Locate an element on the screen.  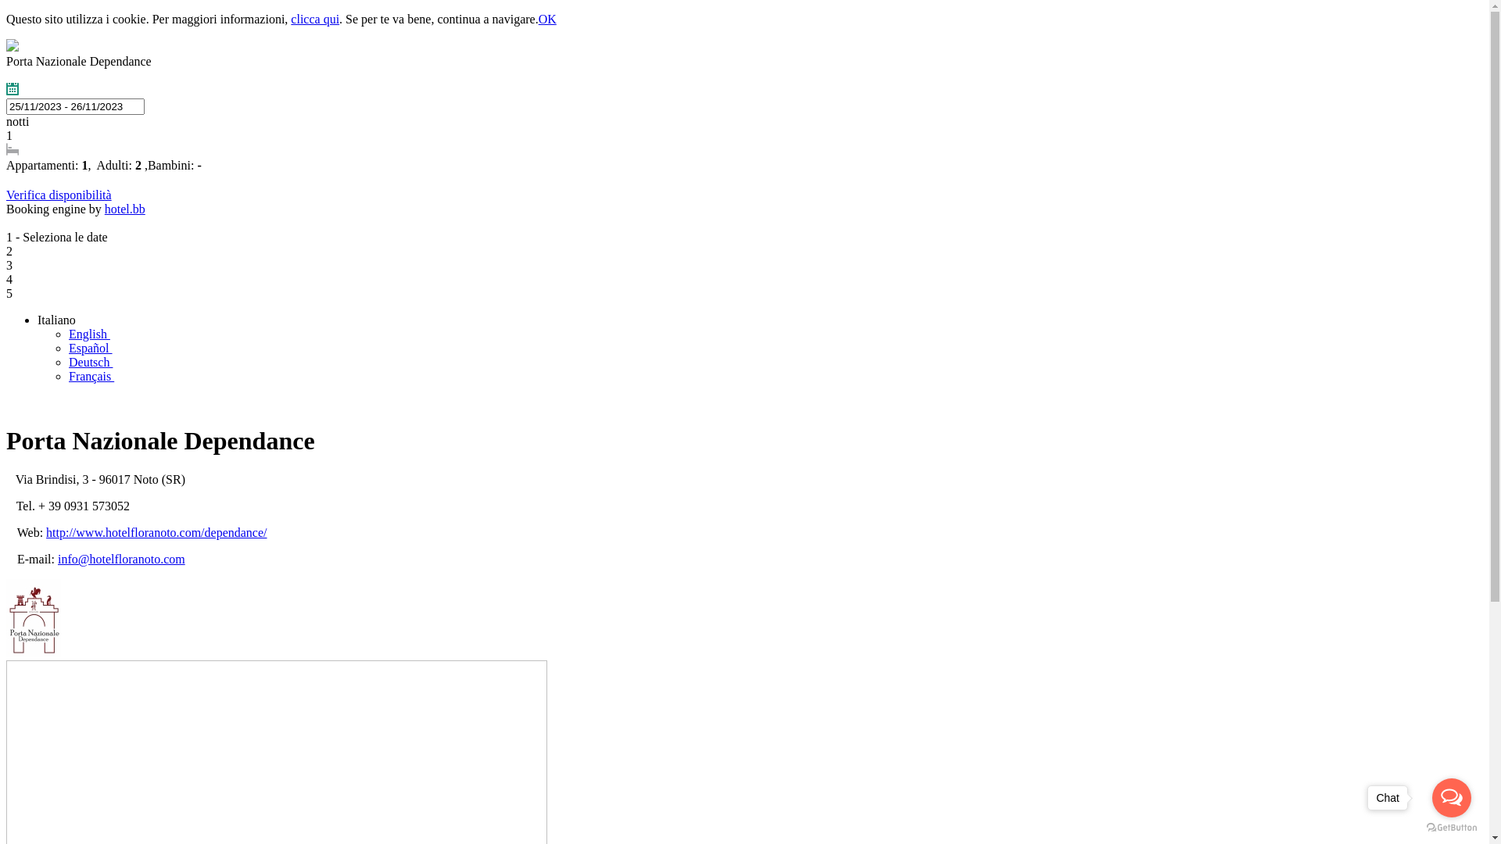
clicca qui is located at coordinates (315, 19).